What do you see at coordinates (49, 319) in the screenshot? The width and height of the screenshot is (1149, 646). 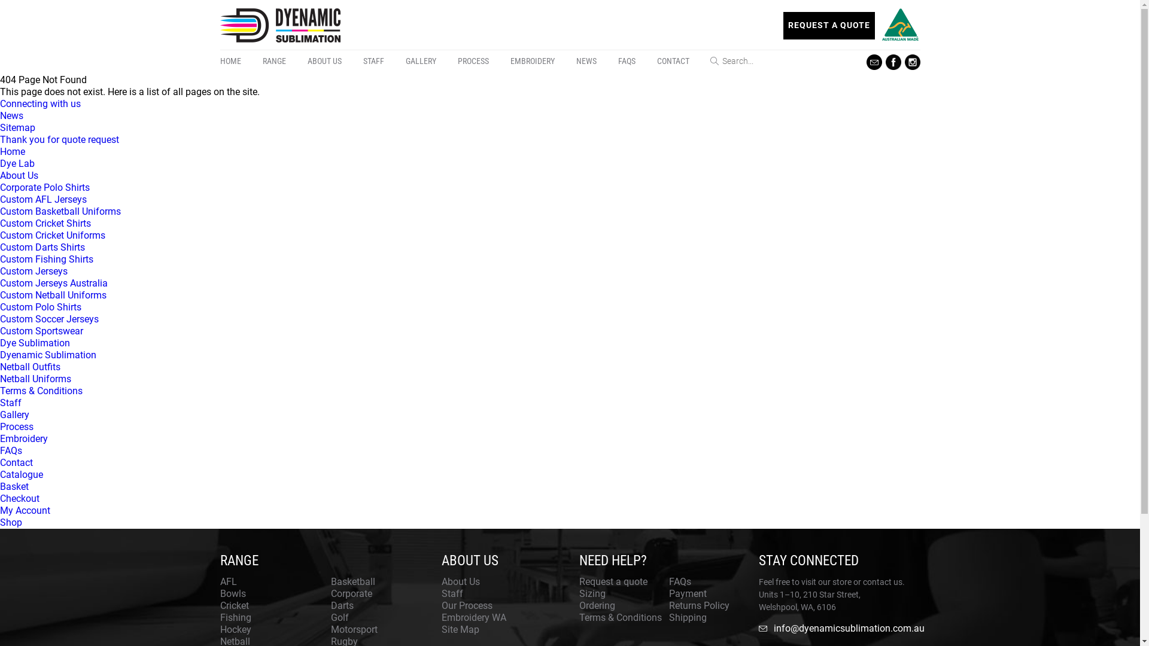 I see `Custom Soccer Jerseys` at bounding box center [49, 319].